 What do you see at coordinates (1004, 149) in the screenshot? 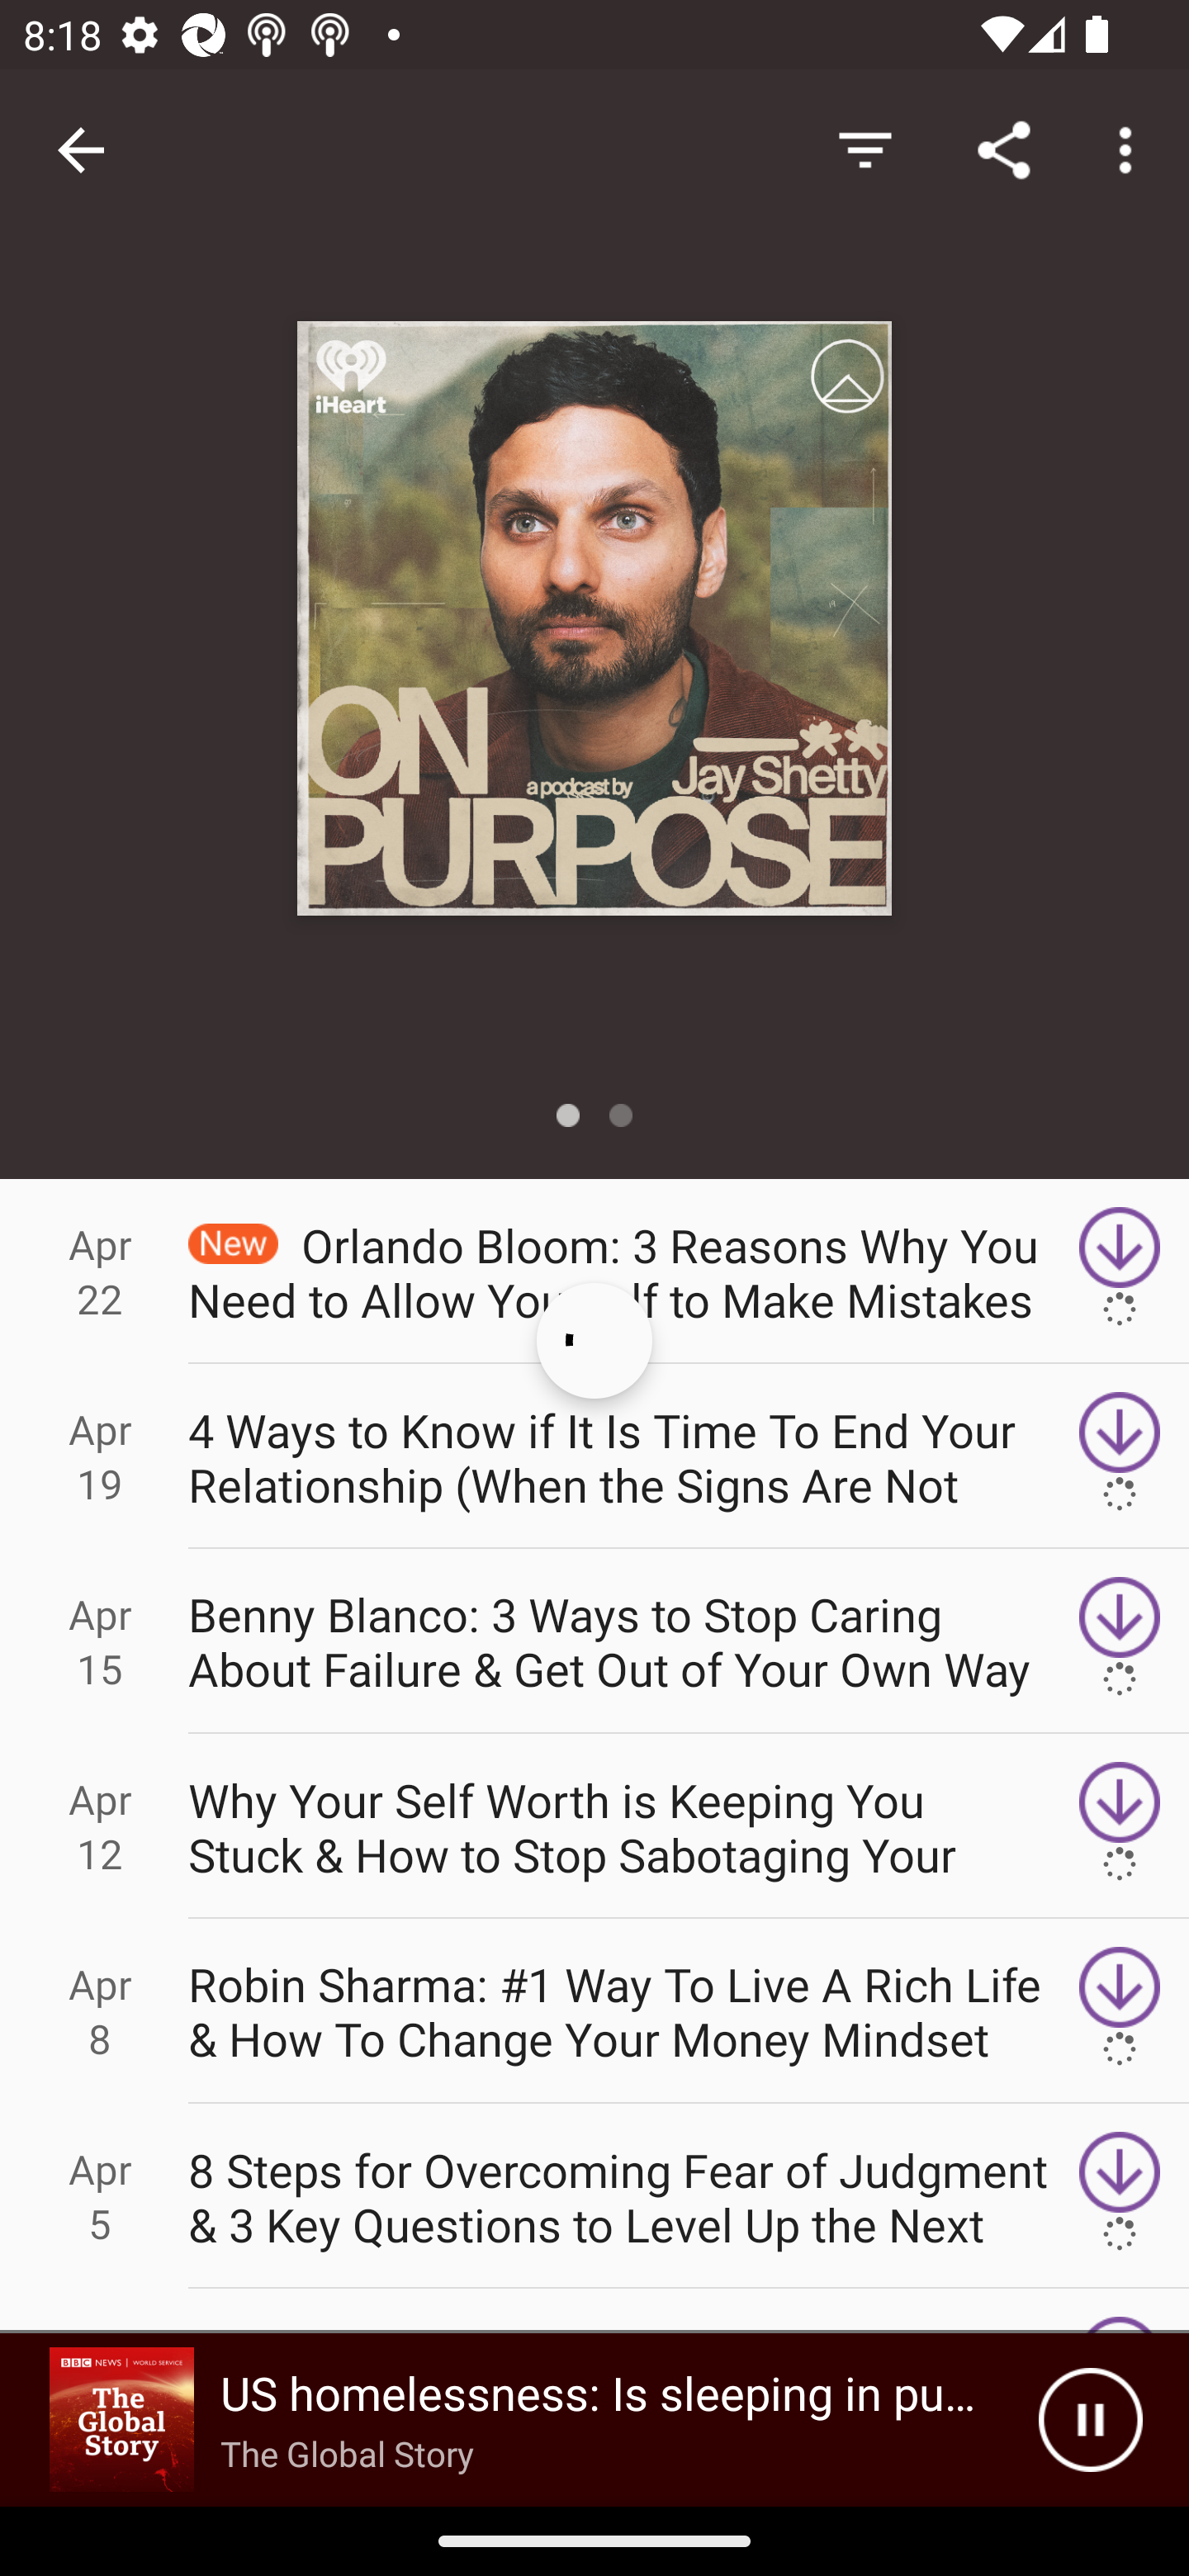
I see `Share Link` at bounding box center [1004, 149].